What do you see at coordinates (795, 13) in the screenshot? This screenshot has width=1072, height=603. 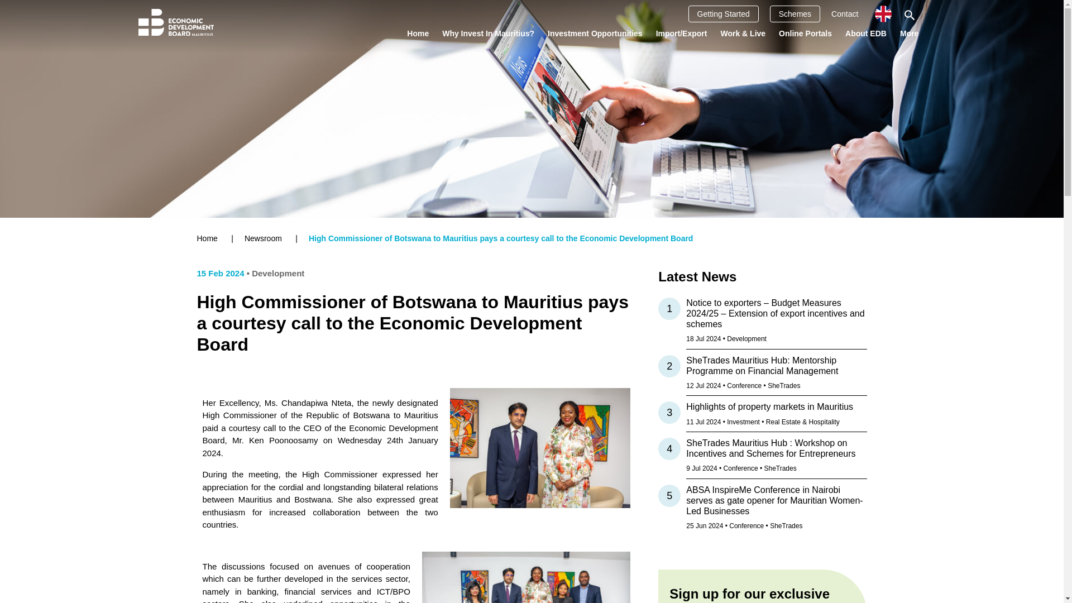 I see `Schemes` at bounding box center [795, 13].